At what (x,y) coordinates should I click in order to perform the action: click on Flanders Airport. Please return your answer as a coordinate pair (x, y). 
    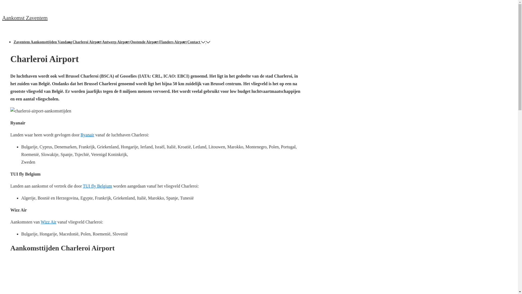
    Looking at the image, I should click on (173, 42).